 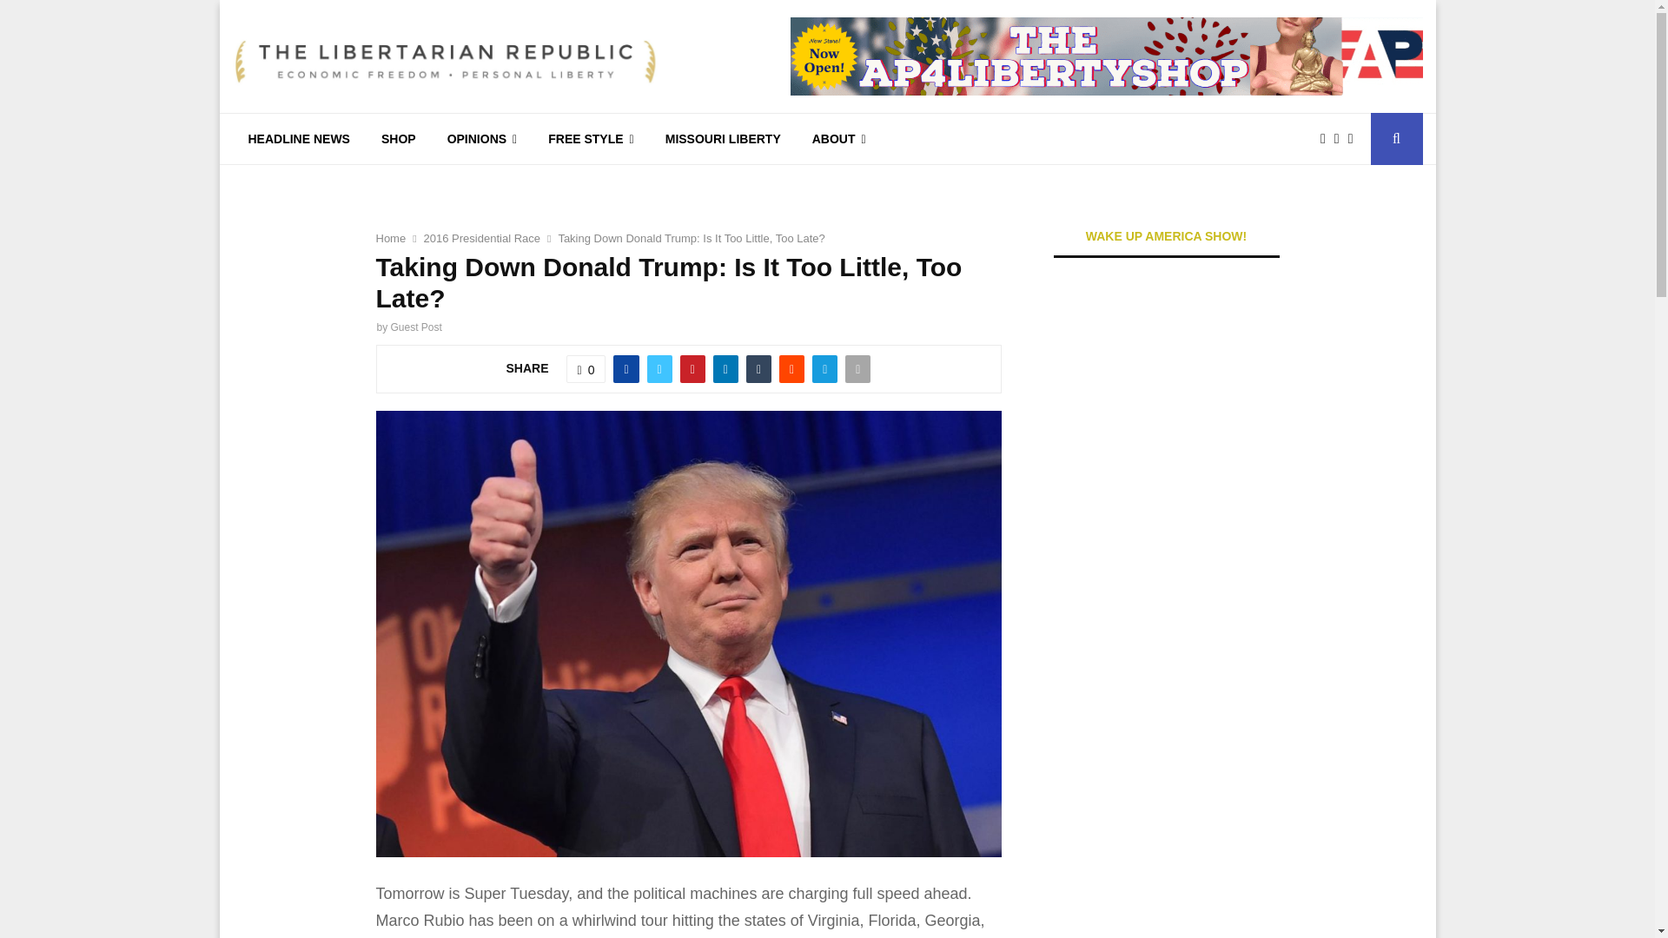 What do you see at coordinates (415, 327) in the screenshot?
I see `Guest Post` at bounding box center [415, 327].